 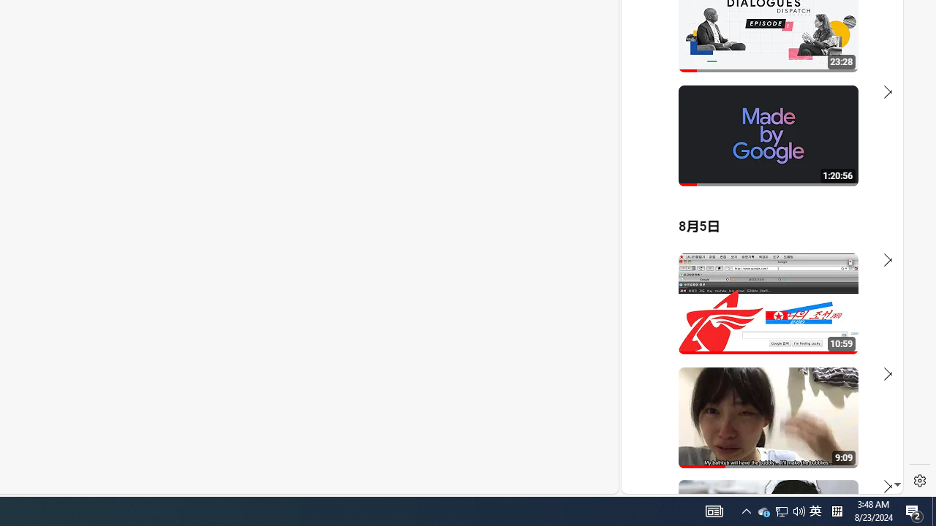 What do you see at coordinates (756, 194) in the screenshot?
I see `YouTube - YouTube` at bounding box center [756, 194].